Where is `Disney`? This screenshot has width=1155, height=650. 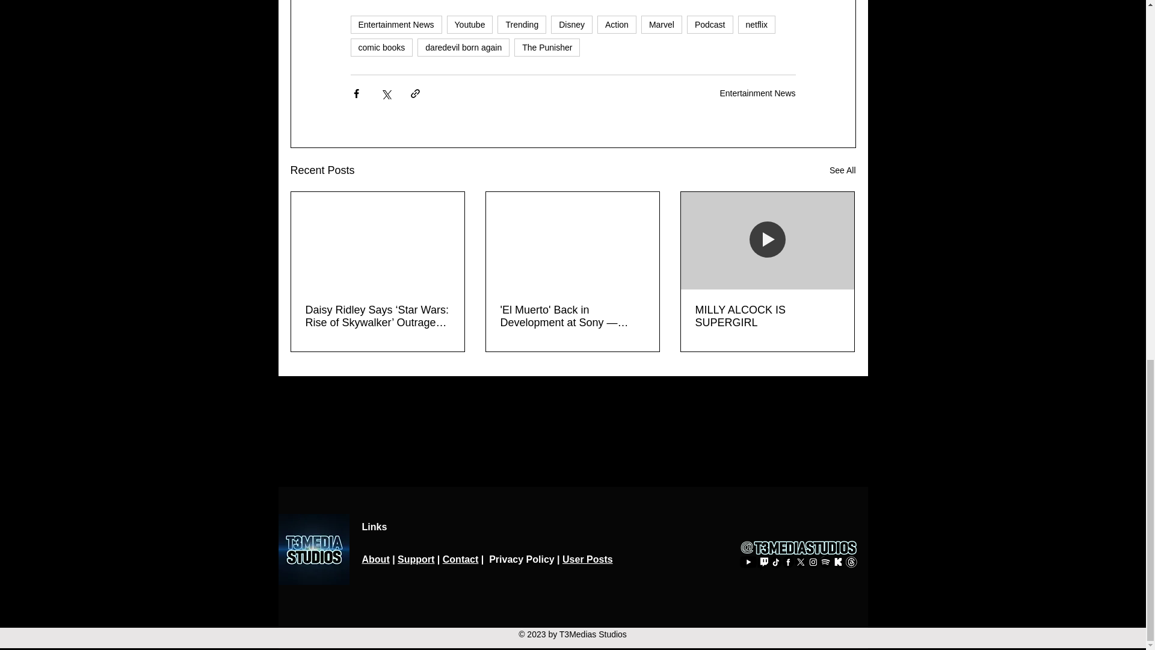 Disney is located at coordinates (571, 24).